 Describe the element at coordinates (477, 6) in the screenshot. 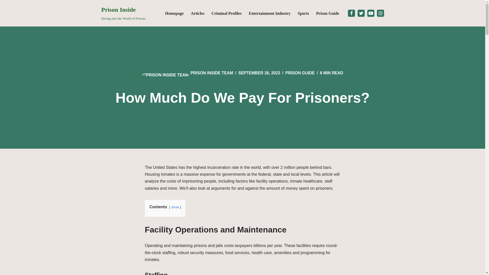

I see `Articles` at that location.